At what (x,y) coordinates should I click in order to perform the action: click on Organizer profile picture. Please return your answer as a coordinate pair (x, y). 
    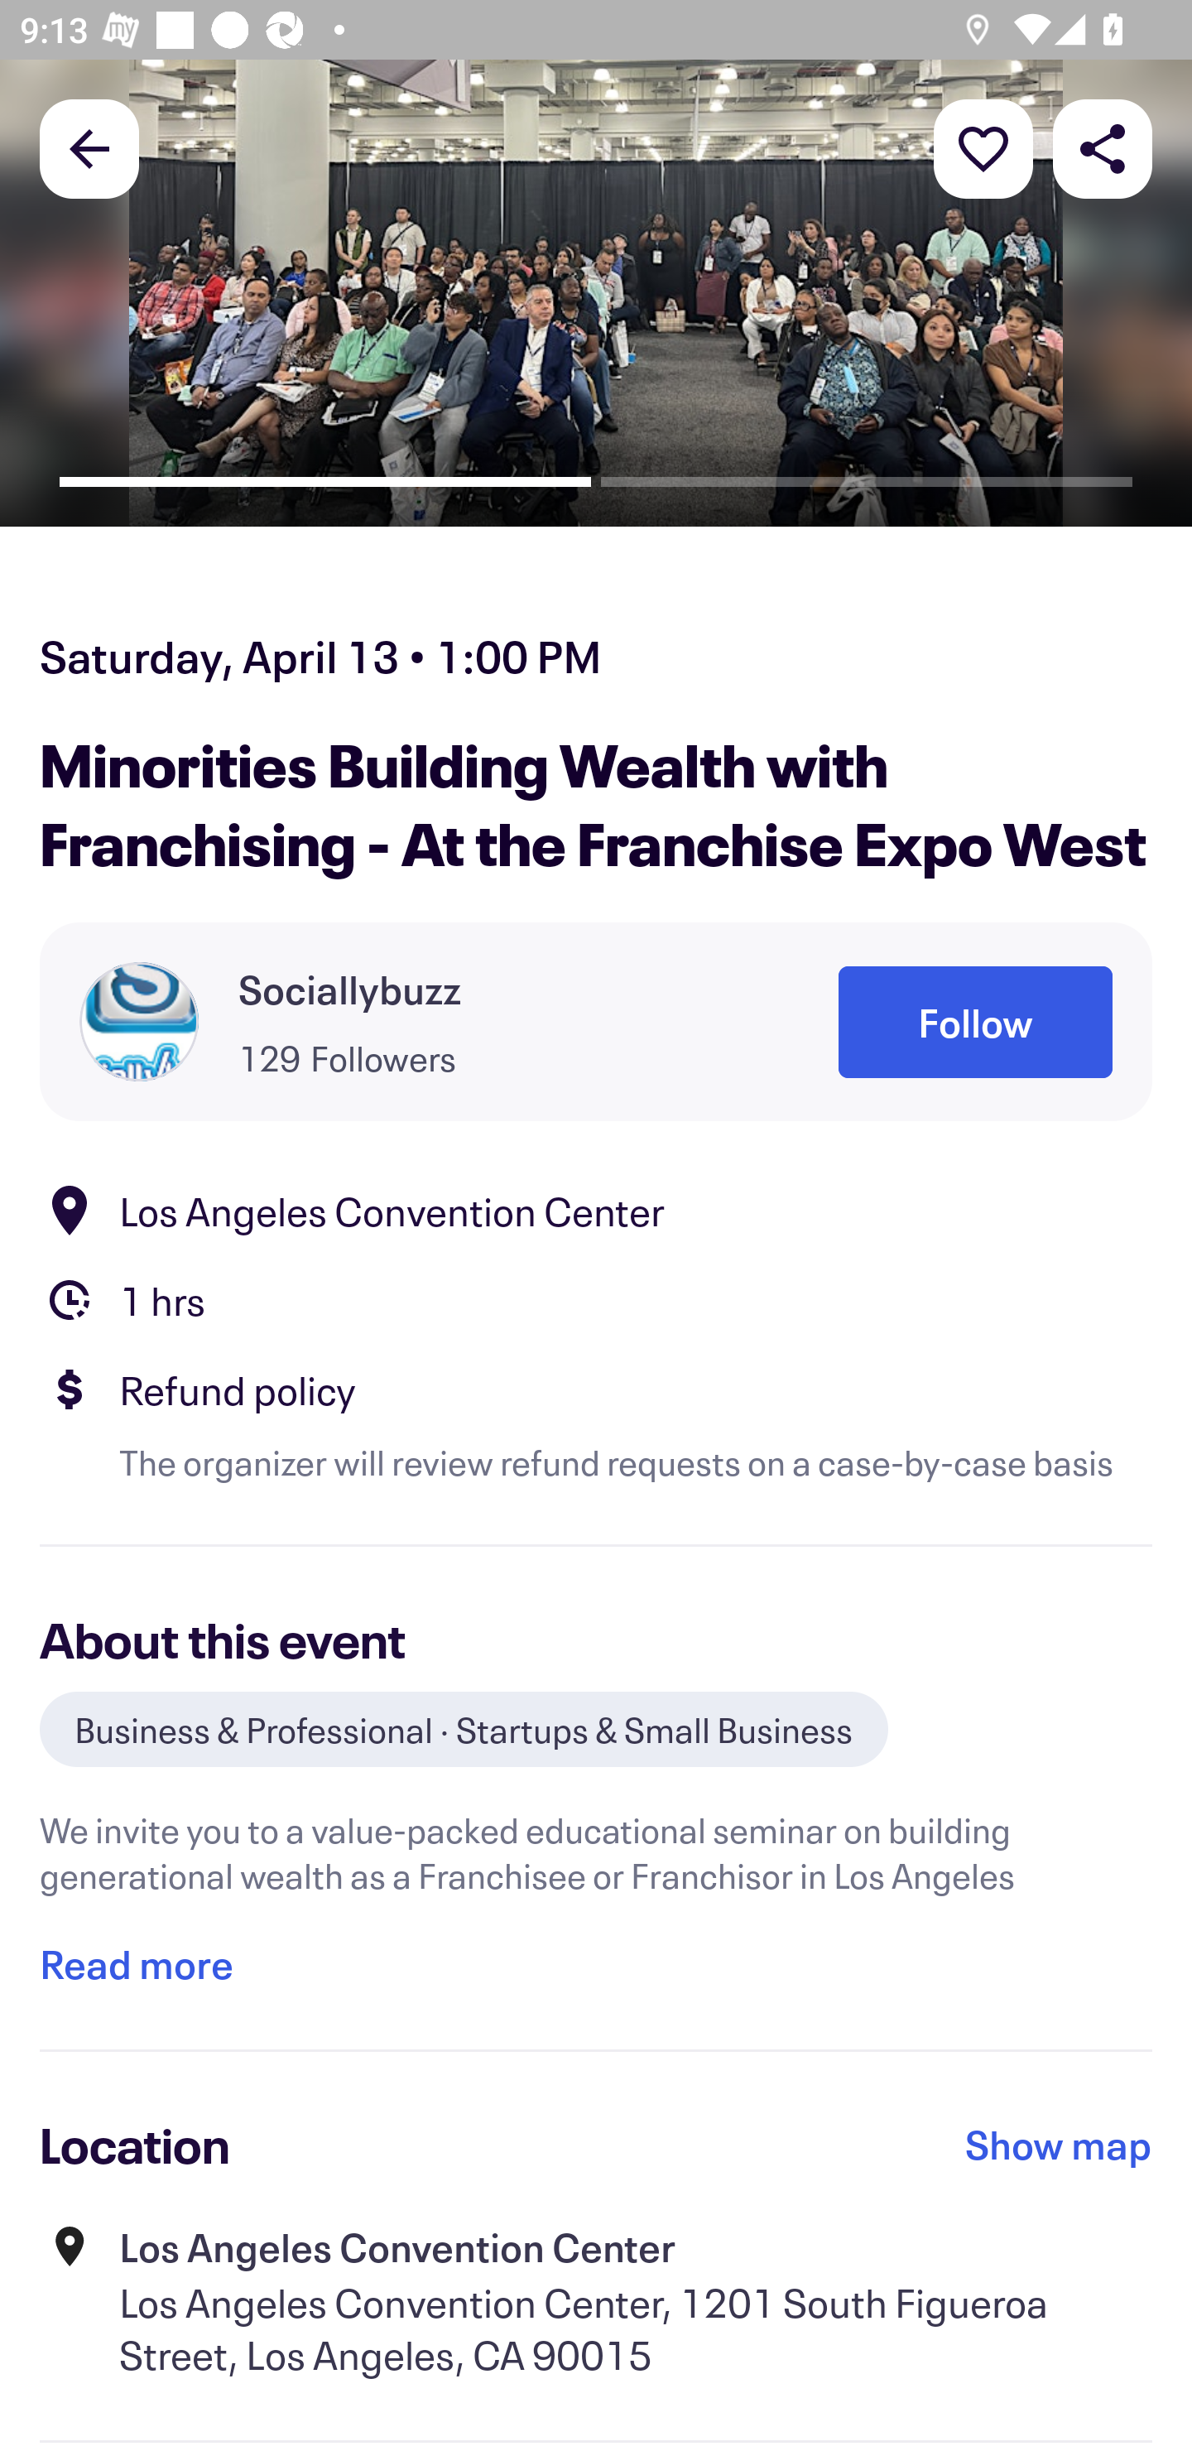
    Looking at the image, I should click on (139, 1022).